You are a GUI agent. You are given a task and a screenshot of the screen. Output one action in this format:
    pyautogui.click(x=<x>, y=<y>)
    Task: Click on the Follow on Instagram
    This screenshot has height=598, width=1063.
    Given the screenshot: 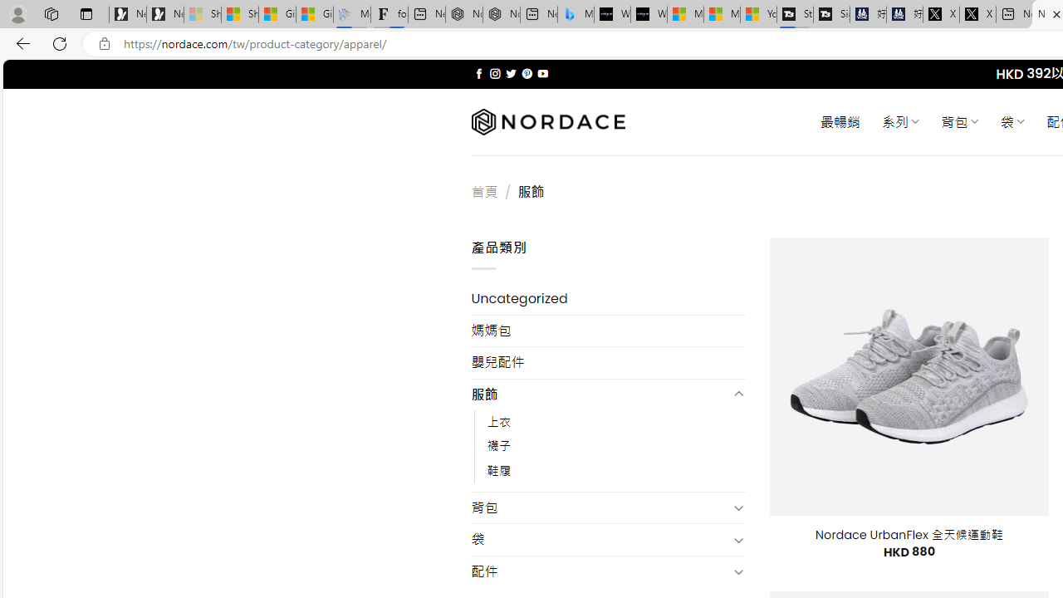 What is the action you would take?
    pyautogui.click(x=495, y=73)
    